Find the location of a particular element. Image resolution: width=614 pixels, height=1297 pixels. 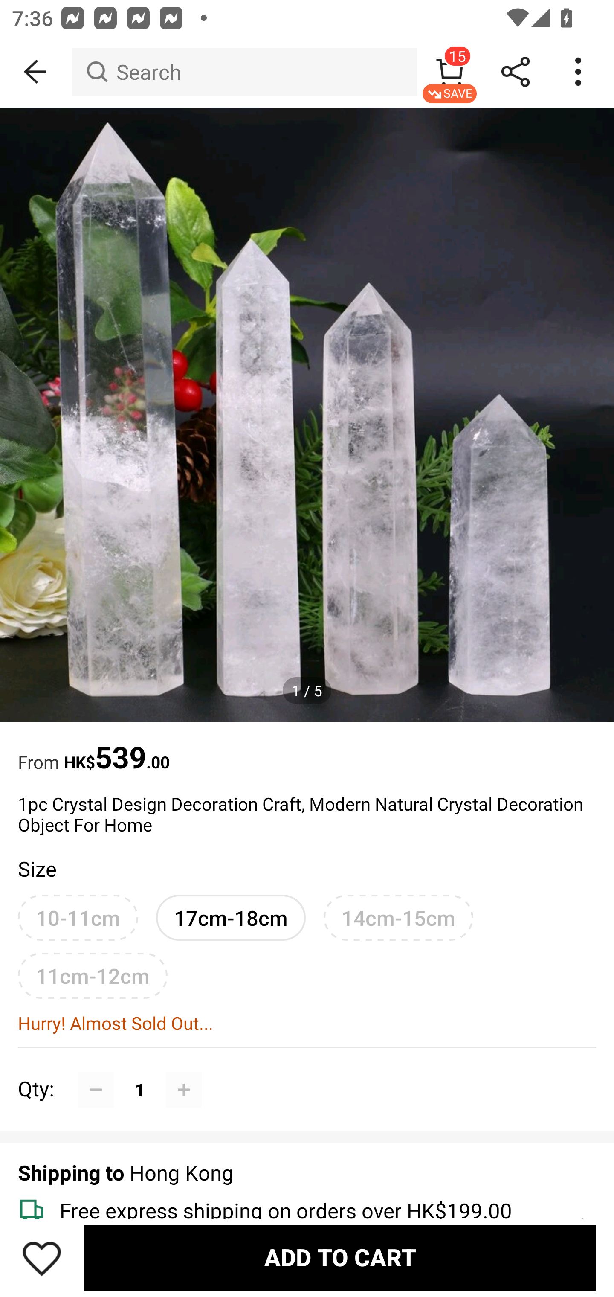

Size is located at coordinates (37, 869).